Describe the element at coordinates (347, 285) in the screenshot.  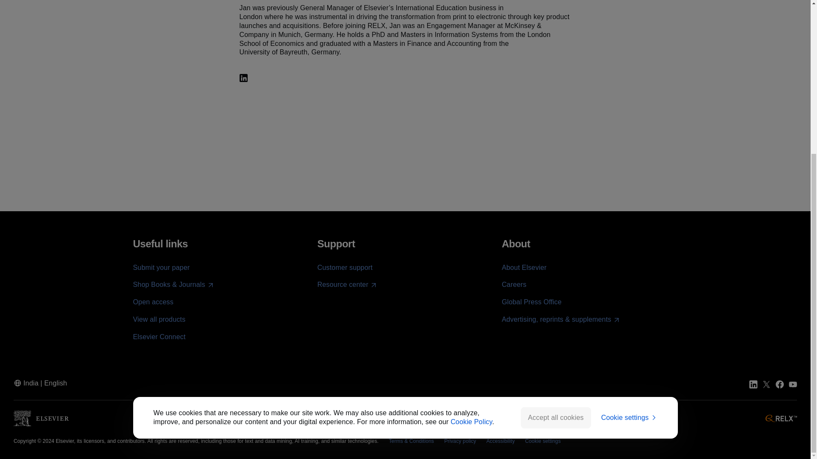
I see `Resource center` at that location.